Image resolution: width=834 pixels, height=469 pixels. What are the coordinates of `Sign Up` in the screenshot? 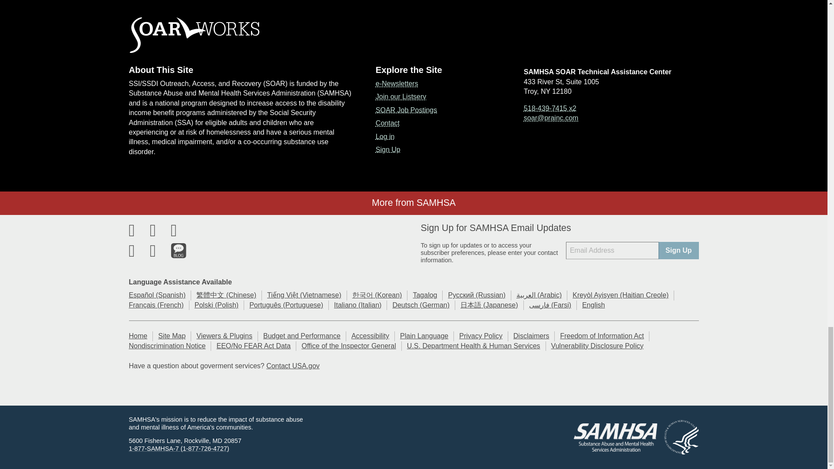 It's located at (678, 251).